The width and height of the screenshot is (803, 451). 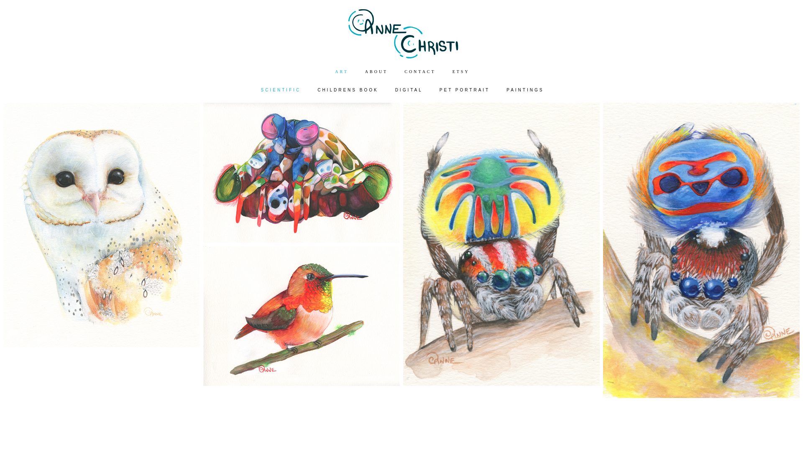 I want to click on ABOUT, so click(x=376, y=72).